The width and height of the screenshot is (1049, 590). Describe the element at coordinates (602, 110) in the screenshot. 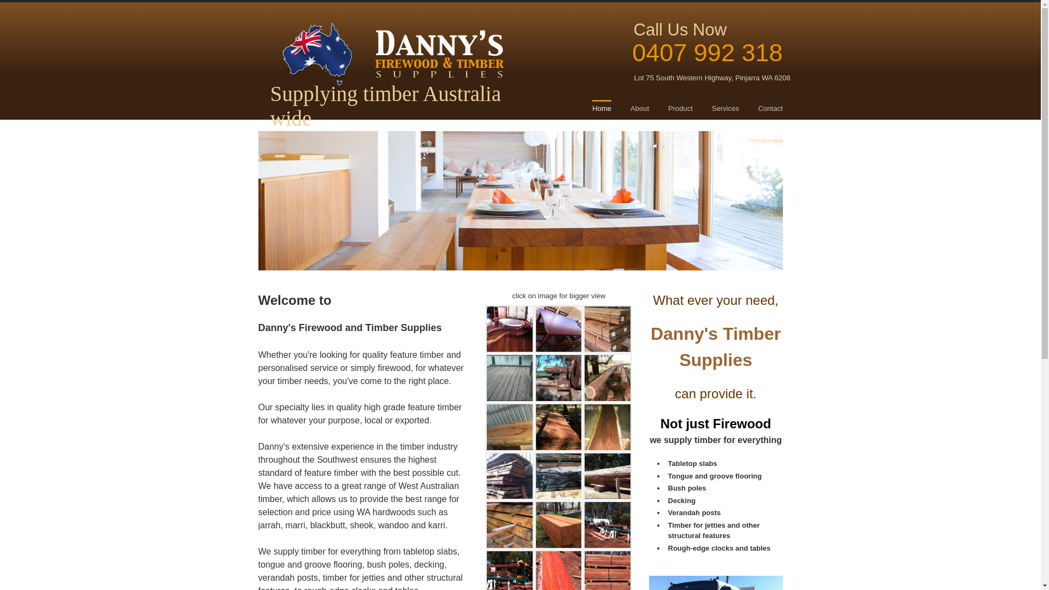

I see `Home` at that location.